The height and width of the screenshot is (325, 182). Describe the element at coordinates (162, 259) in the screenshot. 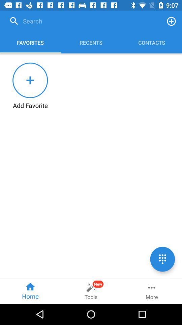

I see `opens up a list of options to choose from` at that location.